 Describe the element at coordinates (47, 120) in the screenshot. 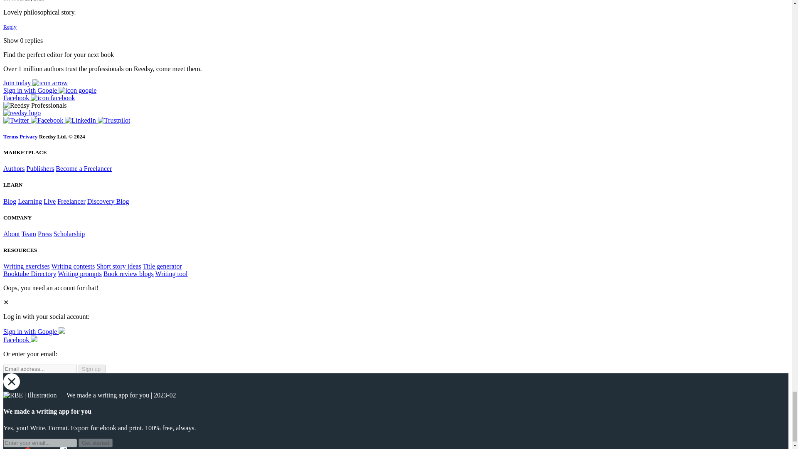

I see `Facebook` at that location.